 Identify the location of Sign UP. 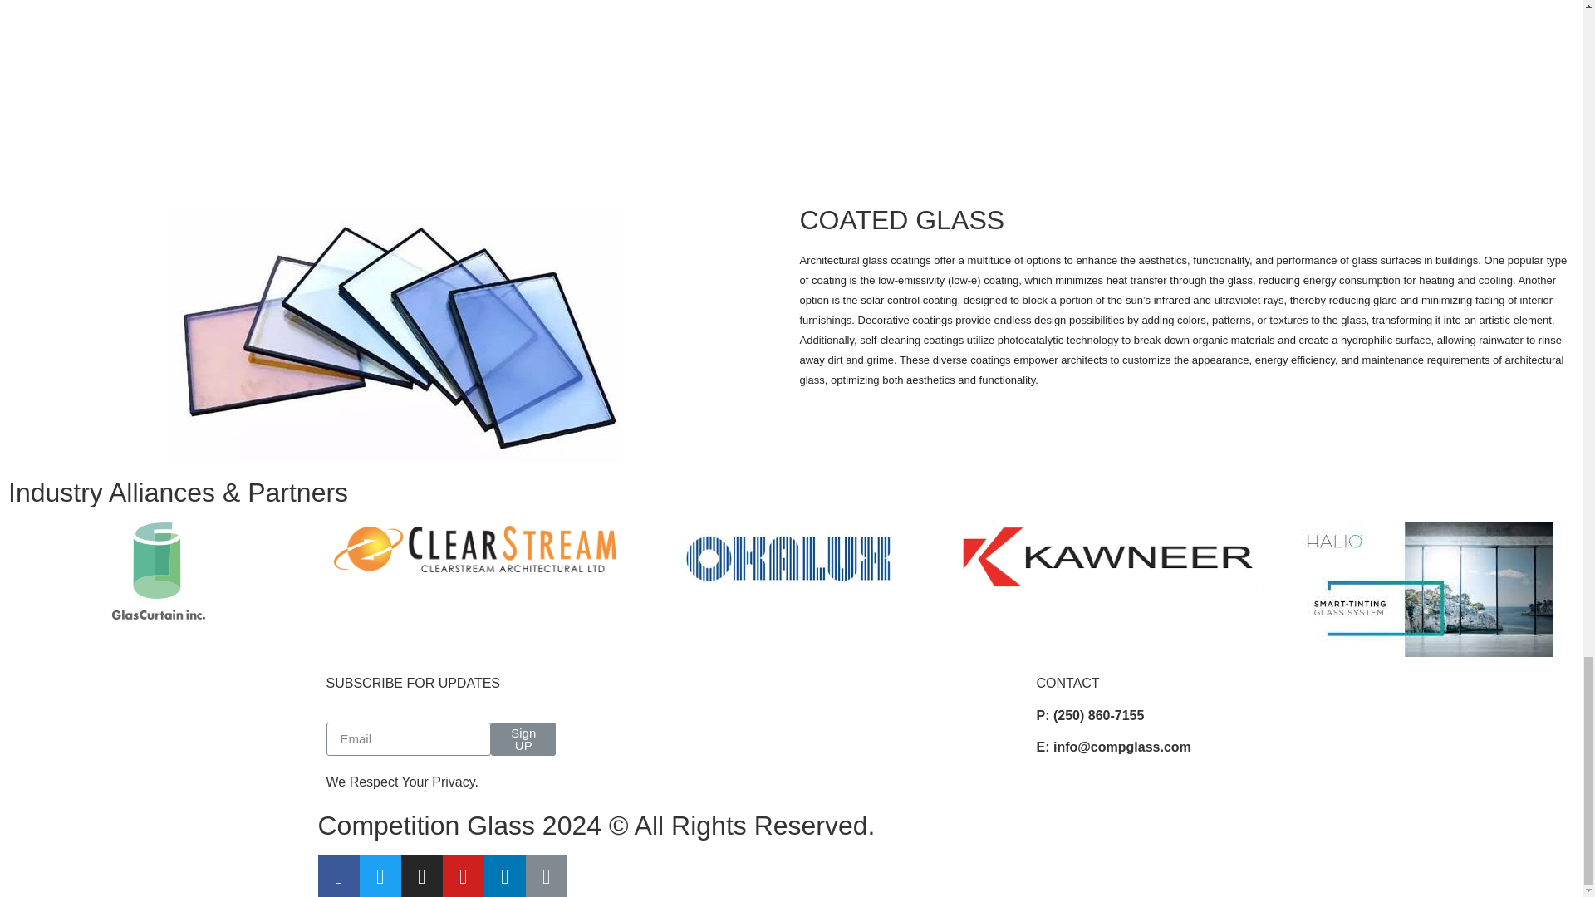
(523, 739).